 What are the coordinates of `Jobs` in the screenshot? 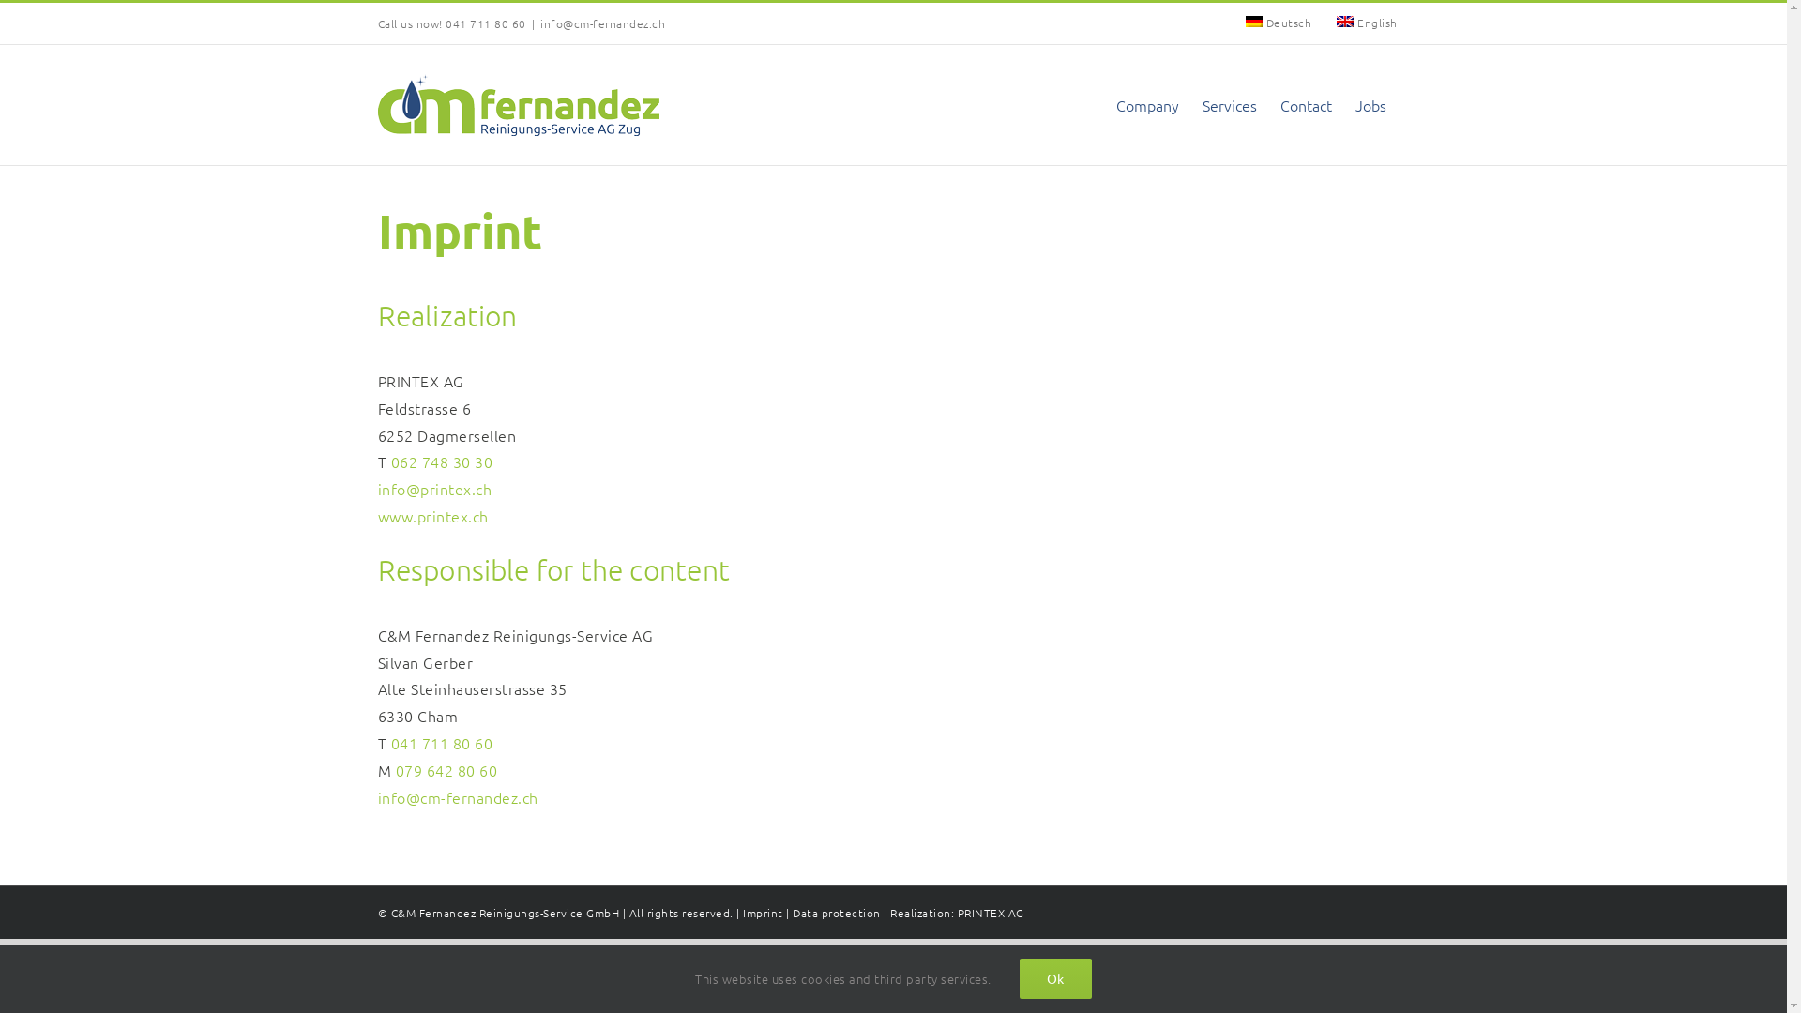 It's located at (1370, 105).